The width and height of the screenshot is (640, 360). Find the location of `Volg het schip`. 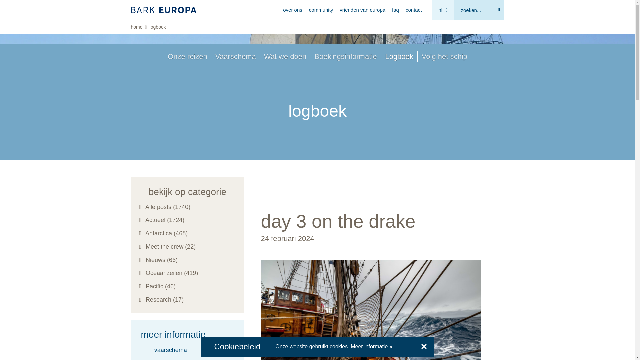

Volg het schip is located at coordinates (444, 56).